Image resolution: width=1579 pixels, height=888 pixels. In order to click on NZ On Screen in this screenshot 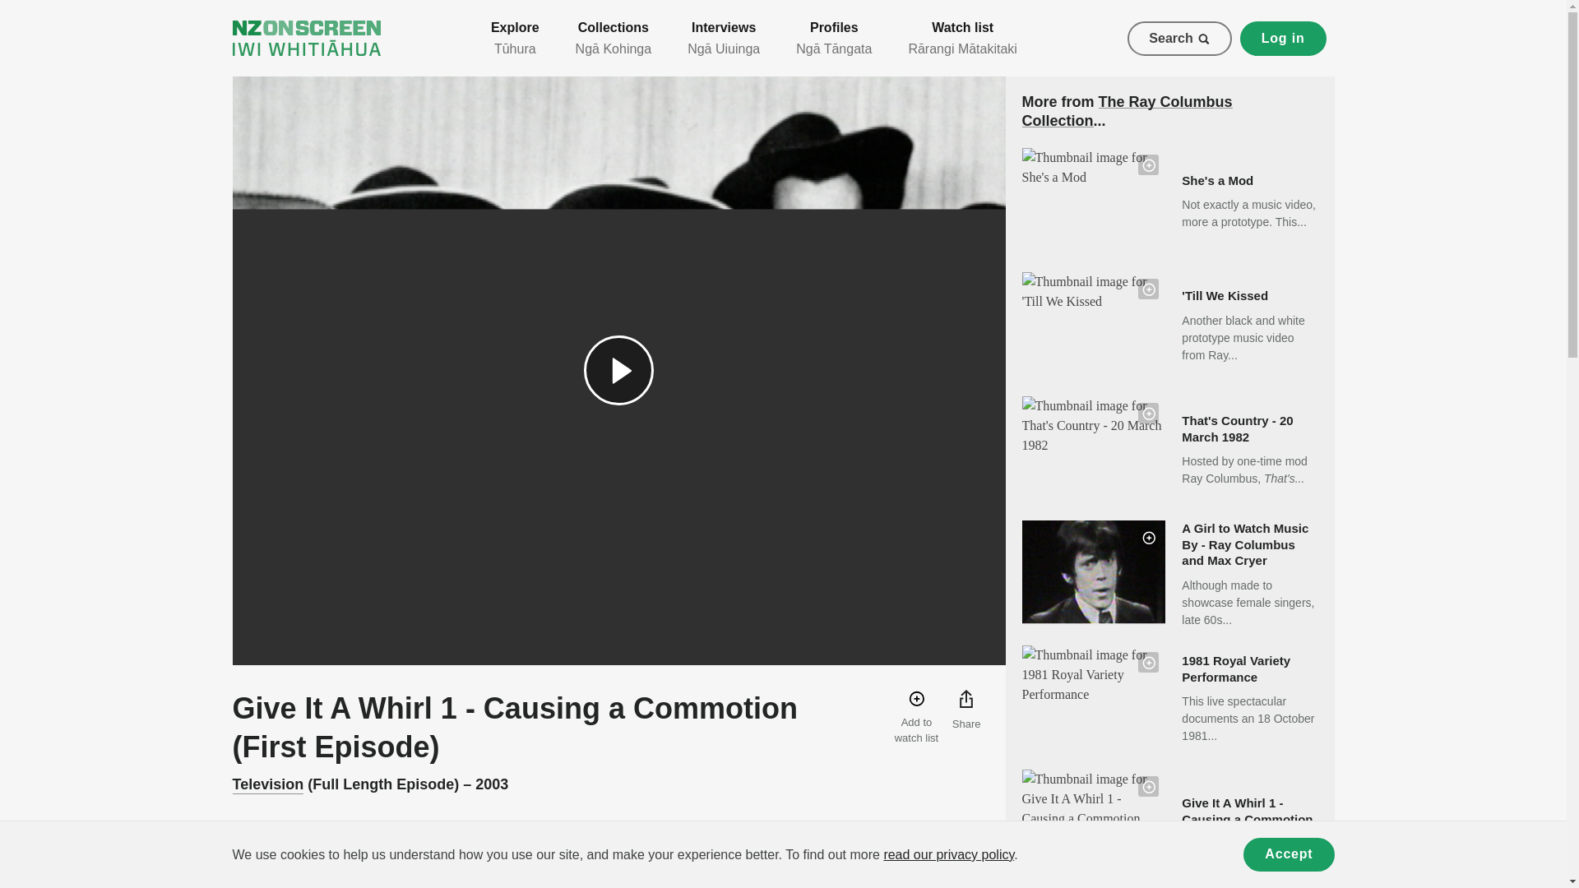, I will do `click(306, 38)`.